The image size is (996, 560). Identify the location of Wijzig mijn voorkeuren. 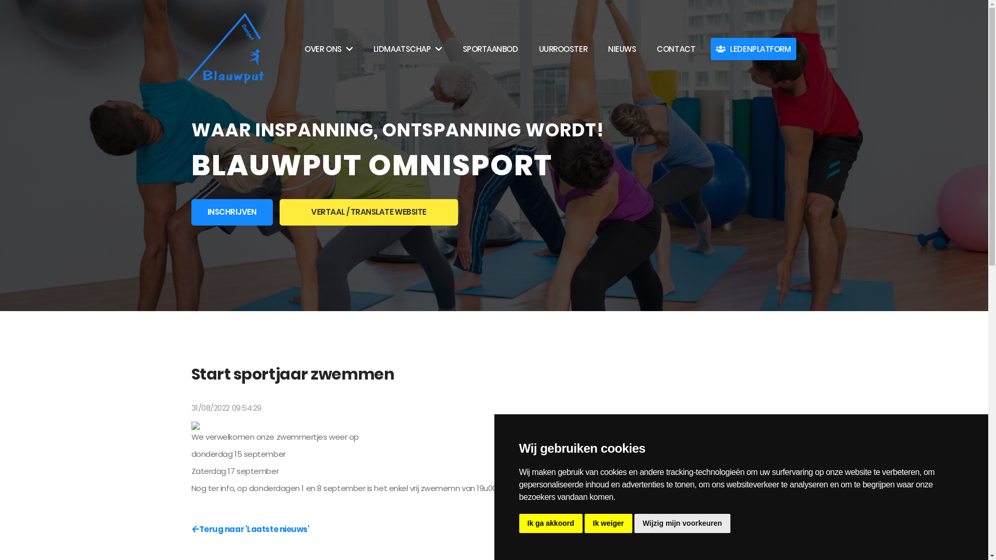
(683, 524).